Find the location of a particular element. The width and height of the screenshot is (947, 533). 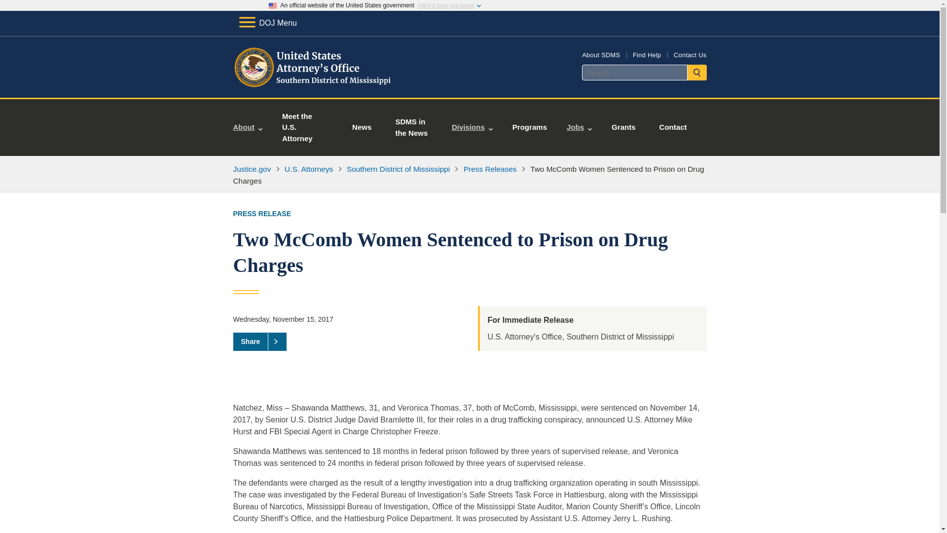

Southern District of Mississippi is located at coordinates (398, 169).